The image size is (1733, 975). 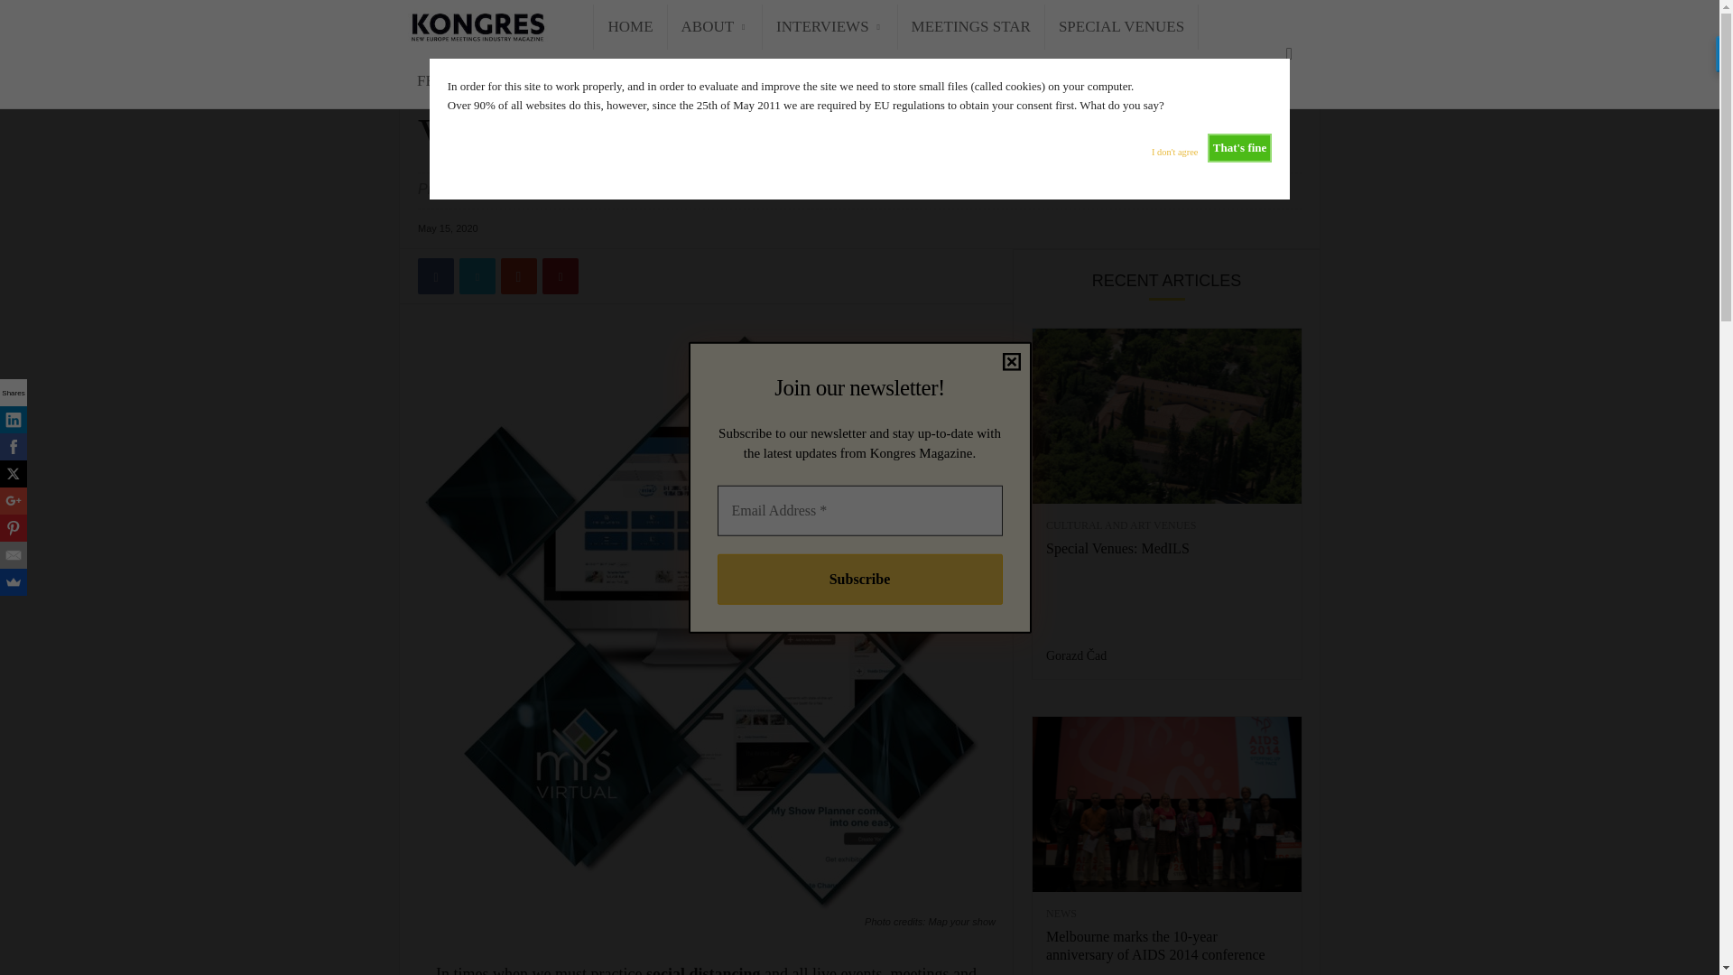 What do you see at coordinates (498, 74) in the screenshot?
I see `View all posts in TIPS FOR EVENTS` at bounding box center [498, 74].